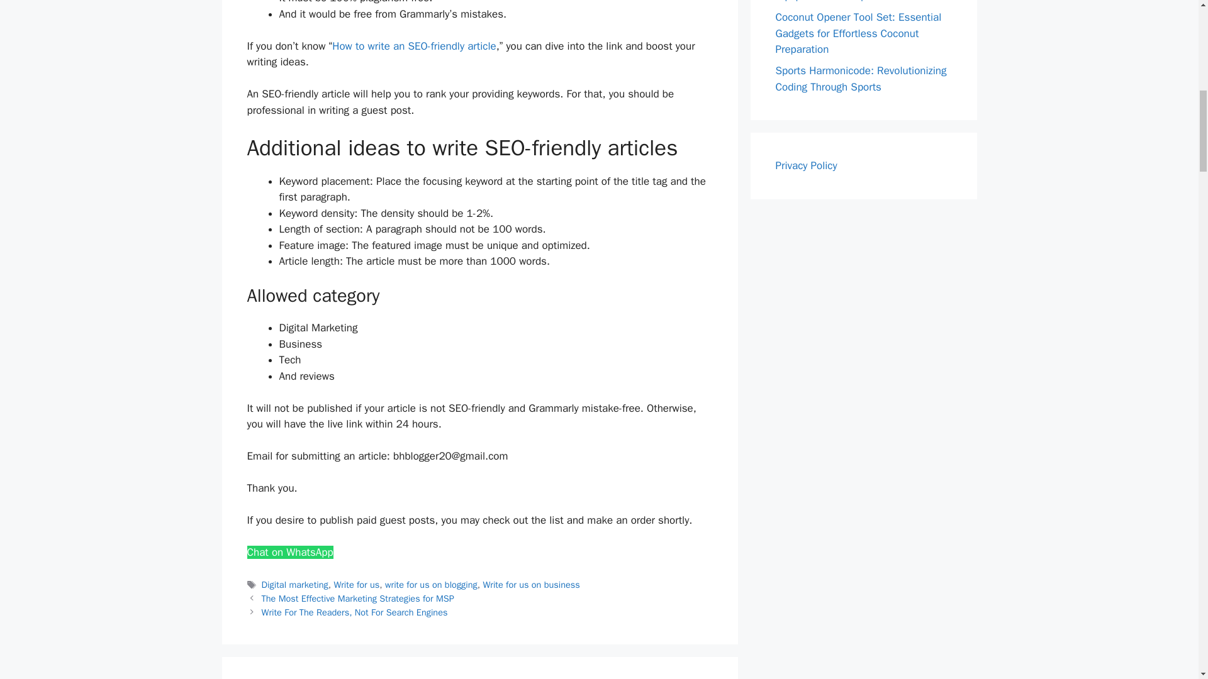 Image resolution: width=1208 pixels, height=679 pixels. What do you see at coordinates (357, 599) in the screenshot?
I see `The Most Effective Marketing Strategies for MSP` at bounding box center [357, 599].